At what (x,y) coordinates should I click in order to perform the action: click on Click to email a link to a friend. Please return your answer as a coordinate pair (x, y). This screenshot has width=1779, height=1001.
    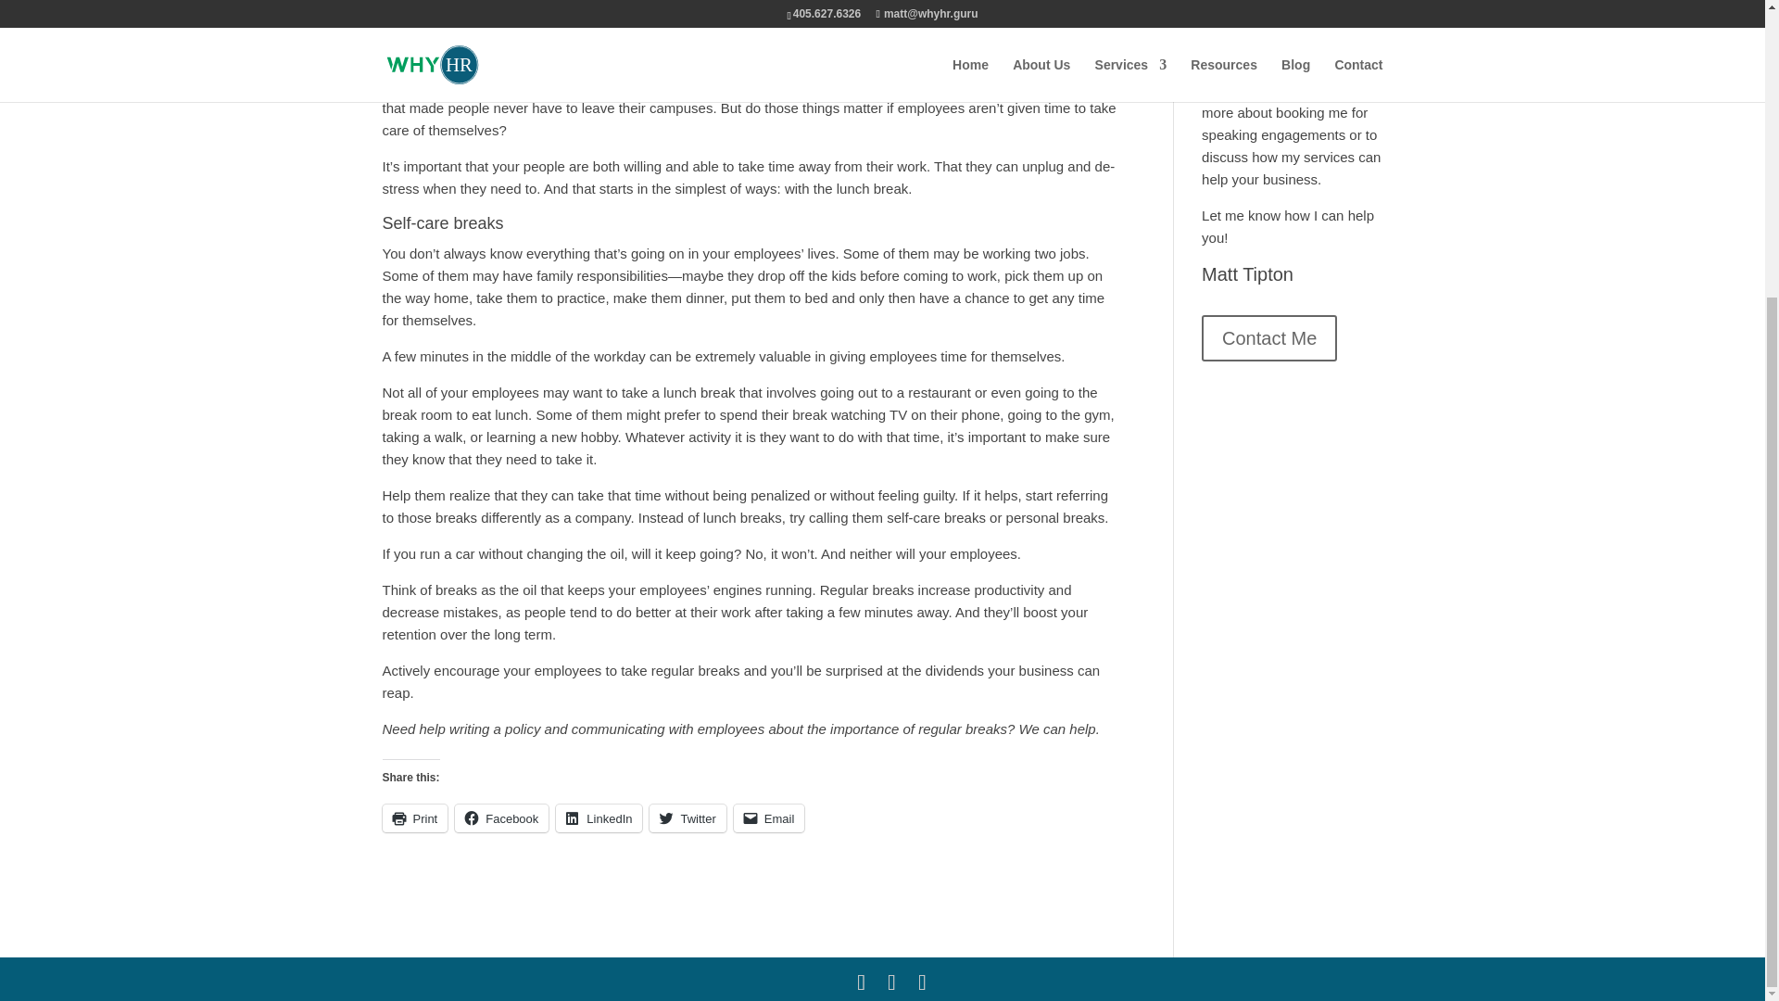
    Looking at the image, I should click on (769, 817).